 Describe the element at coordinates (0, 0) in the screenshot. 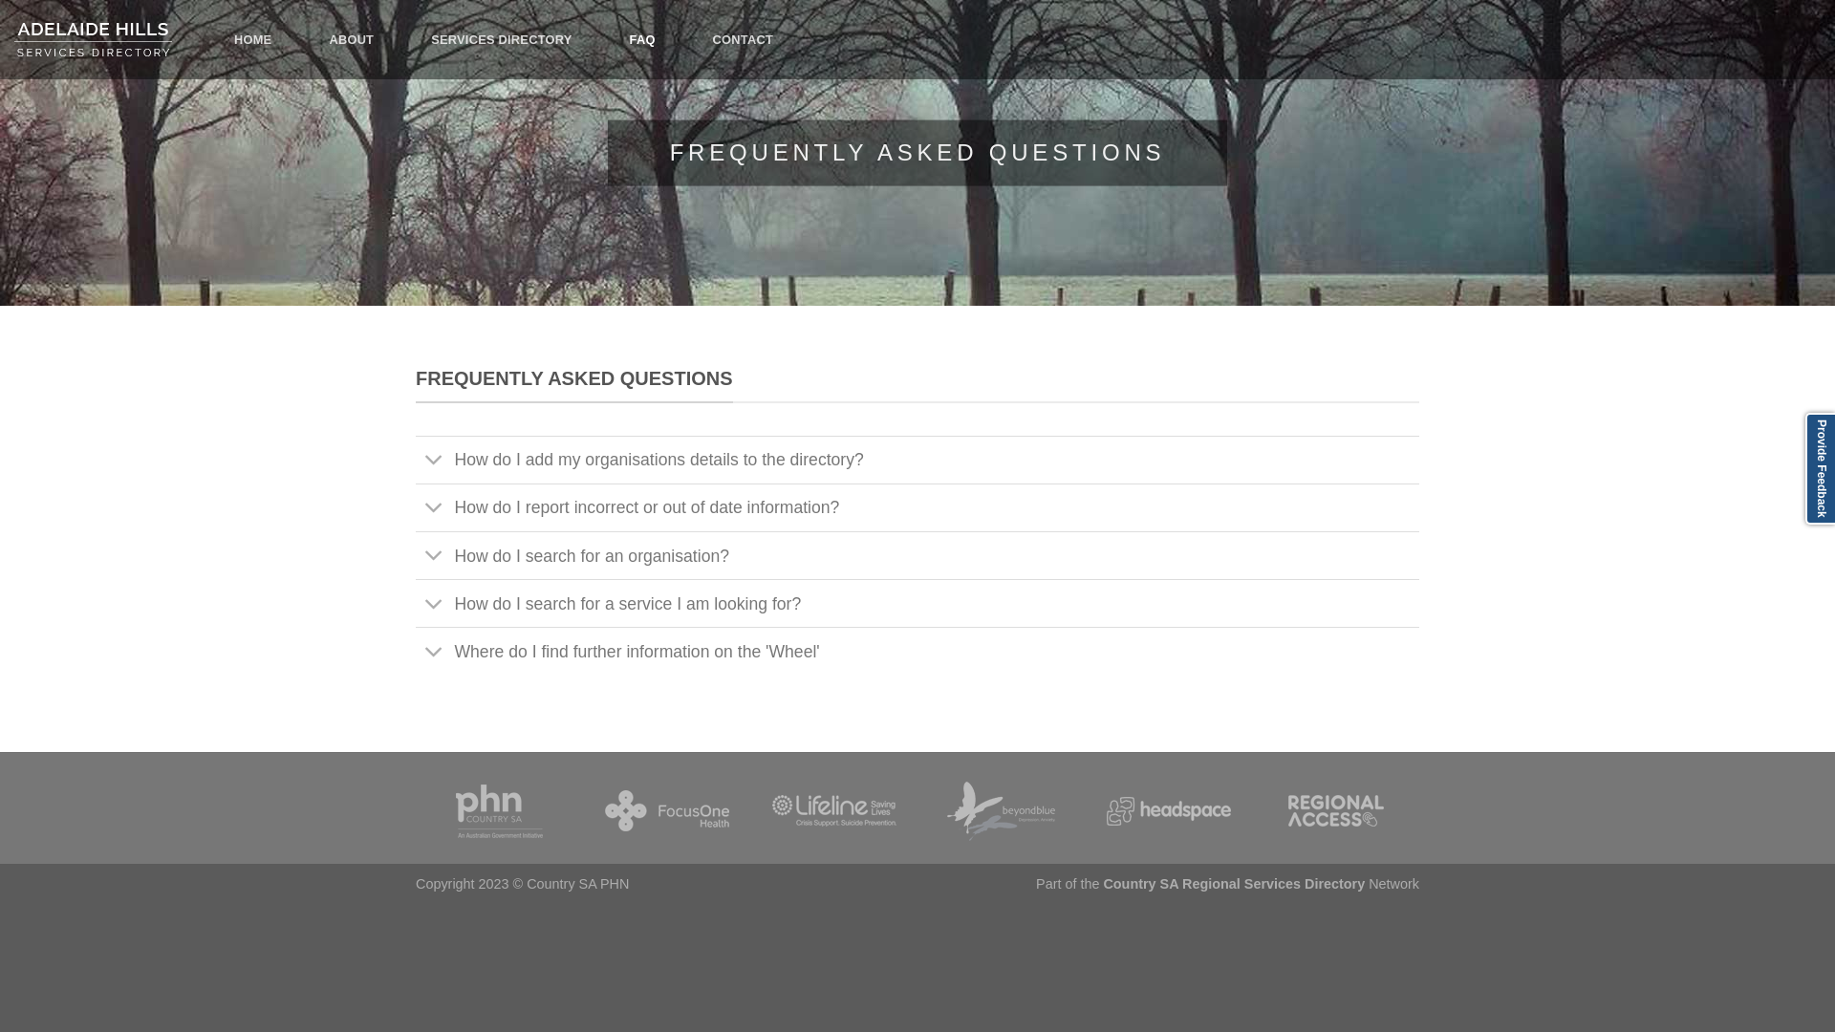

I see `Skip to content` at that location.